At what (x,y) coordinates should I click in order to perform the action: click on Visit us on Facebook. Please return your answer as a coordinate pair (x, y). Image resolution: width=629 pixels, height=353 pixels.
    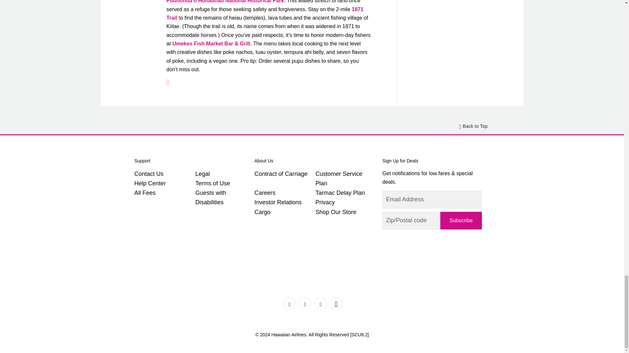
    Looking at the image, I should click on (290, 304).